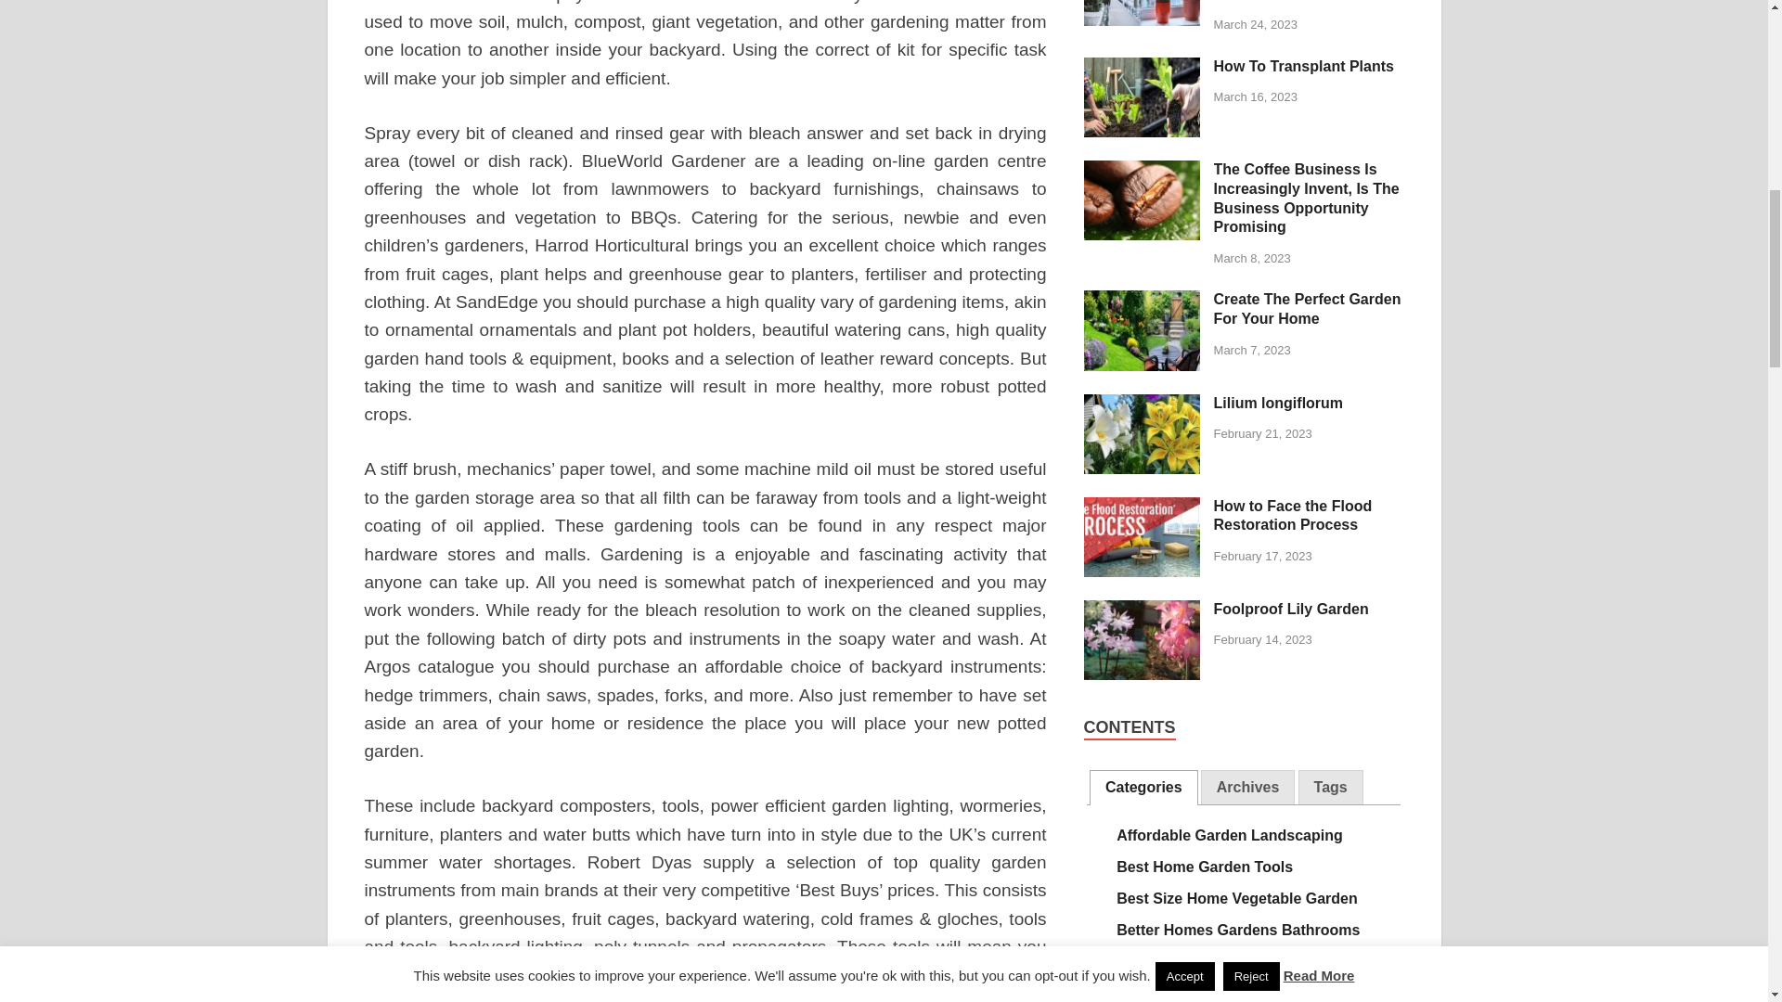 Image resolution: width=1782 pixels, height=1002 pixels. What do you see at coordinates (1142, 507) in the screenshot?
I see `How to Face the Flood Restoration Process` at bounding box center [1142, 507].